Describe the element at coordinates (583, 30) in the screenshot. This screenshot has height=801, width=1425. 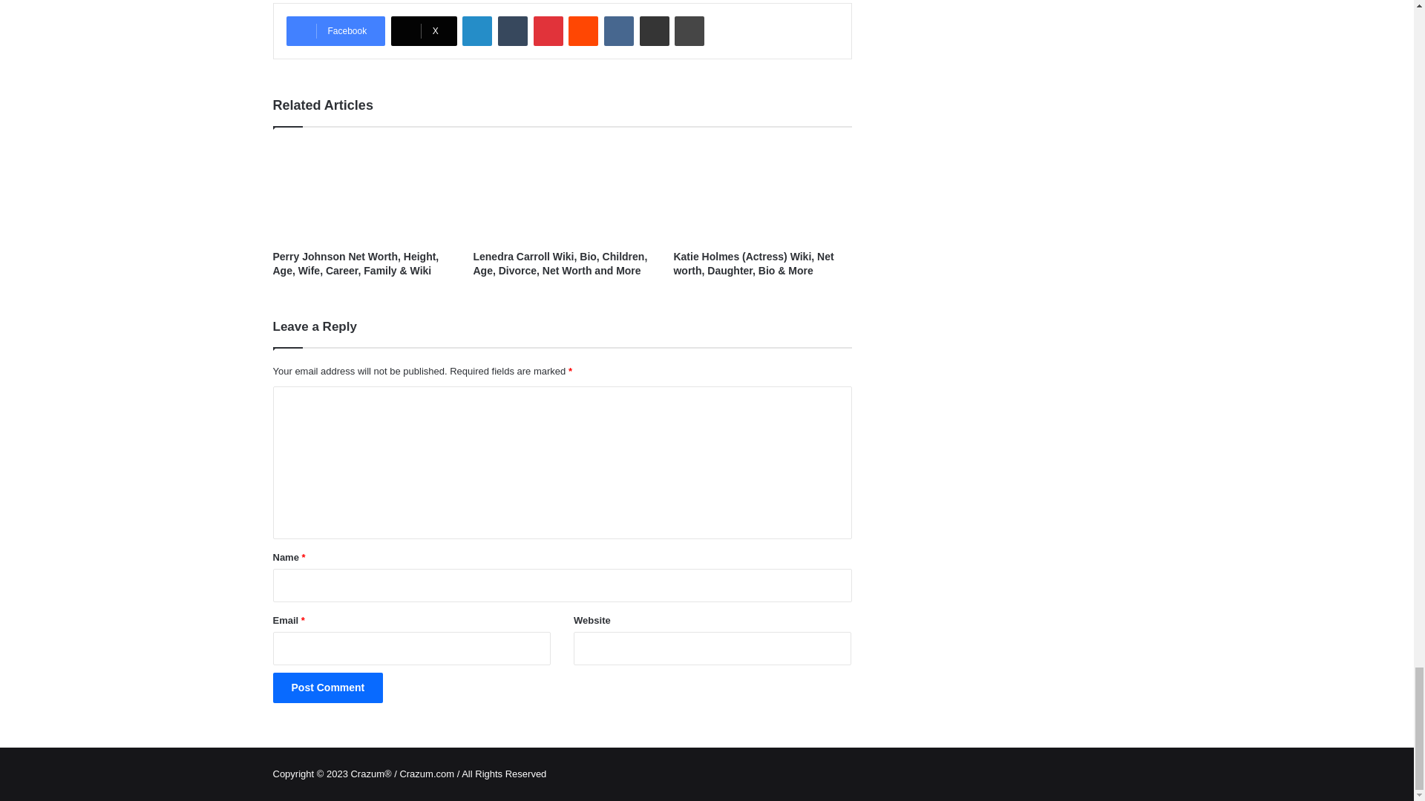
I see `Reddit` at that location.